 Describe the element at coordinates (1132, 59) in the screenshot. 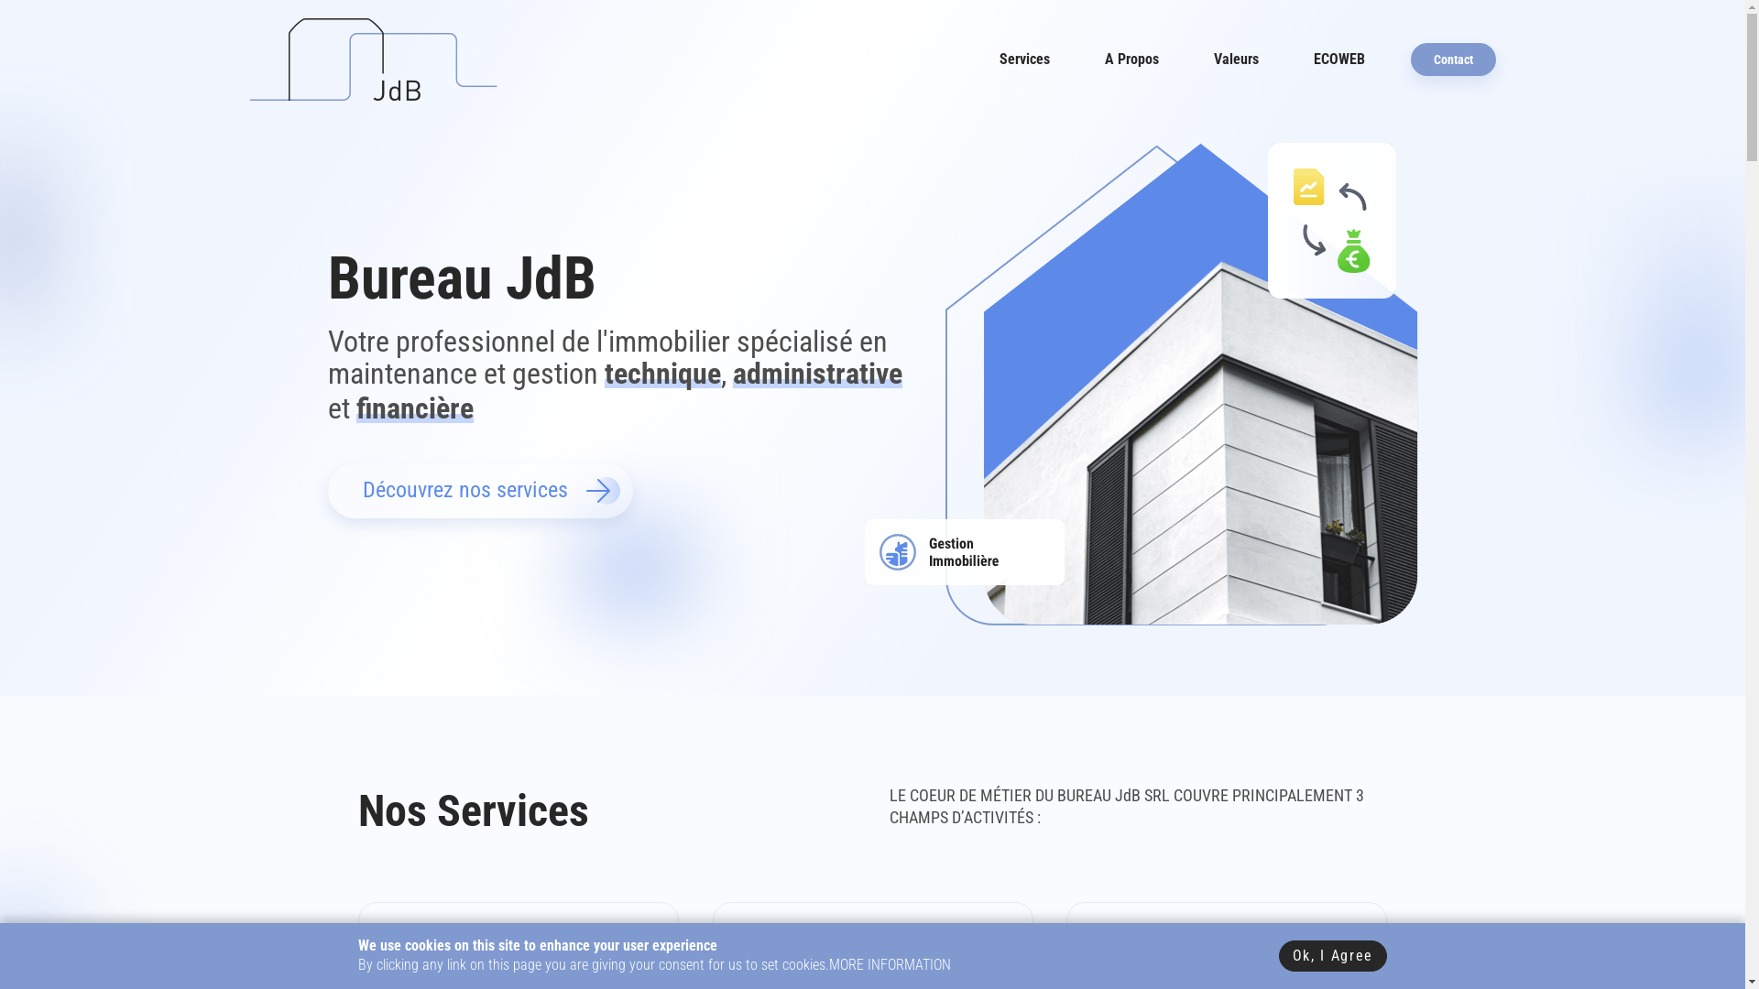

I see `A Propos` at that location.